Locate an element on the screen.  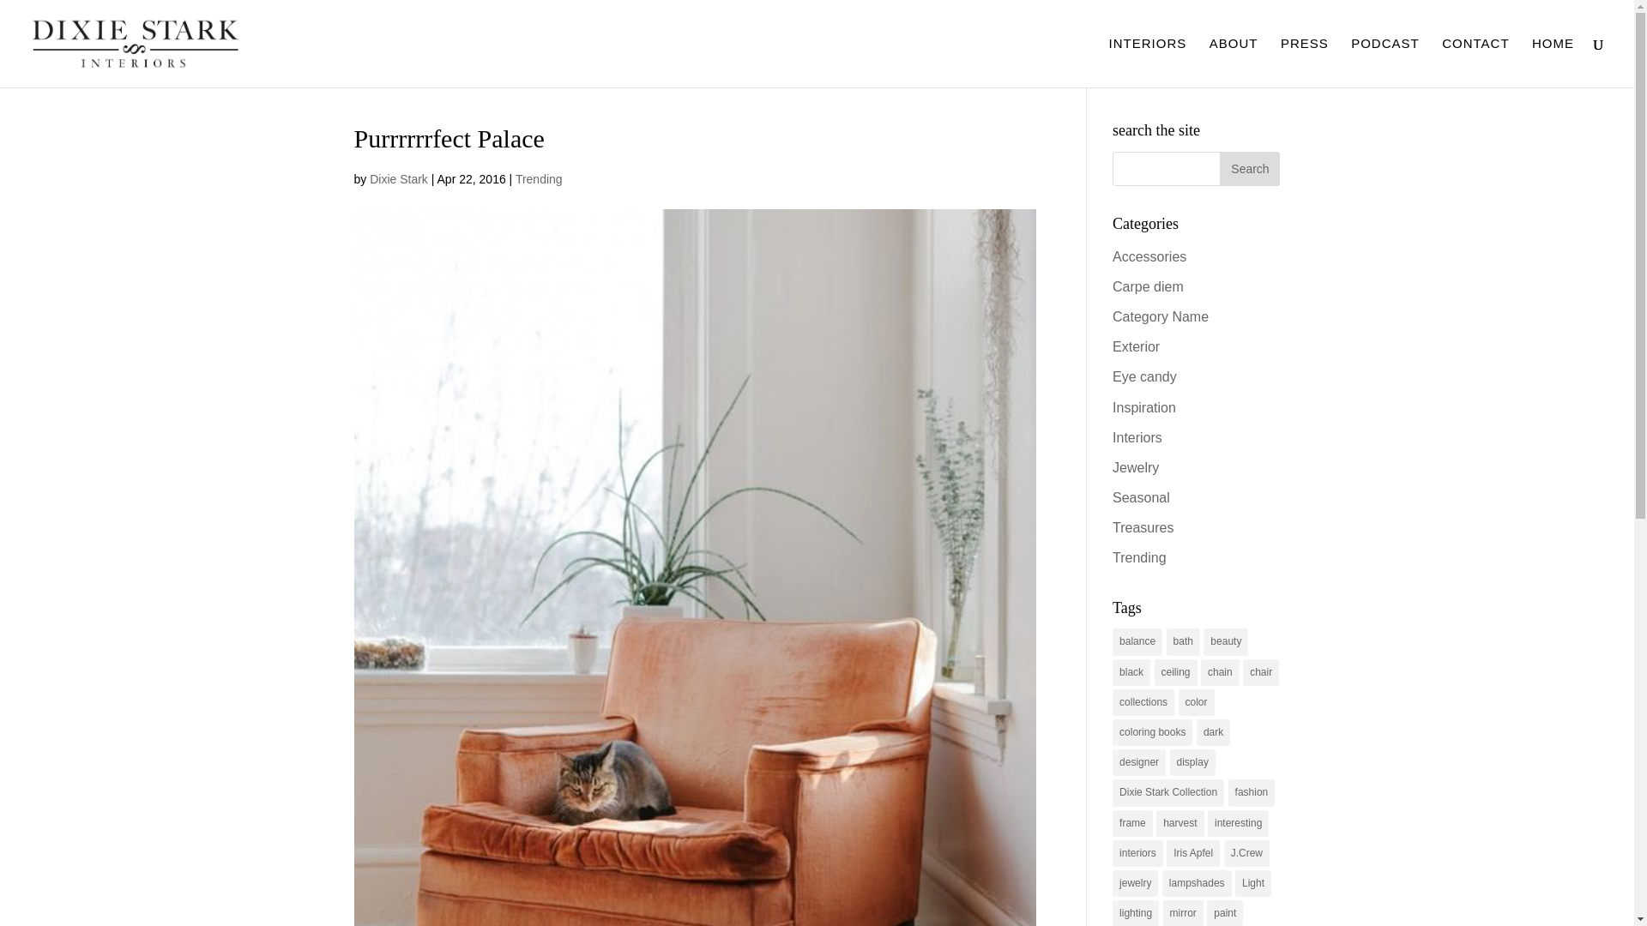
Carpe diem is located at coordinates (1148, 286).